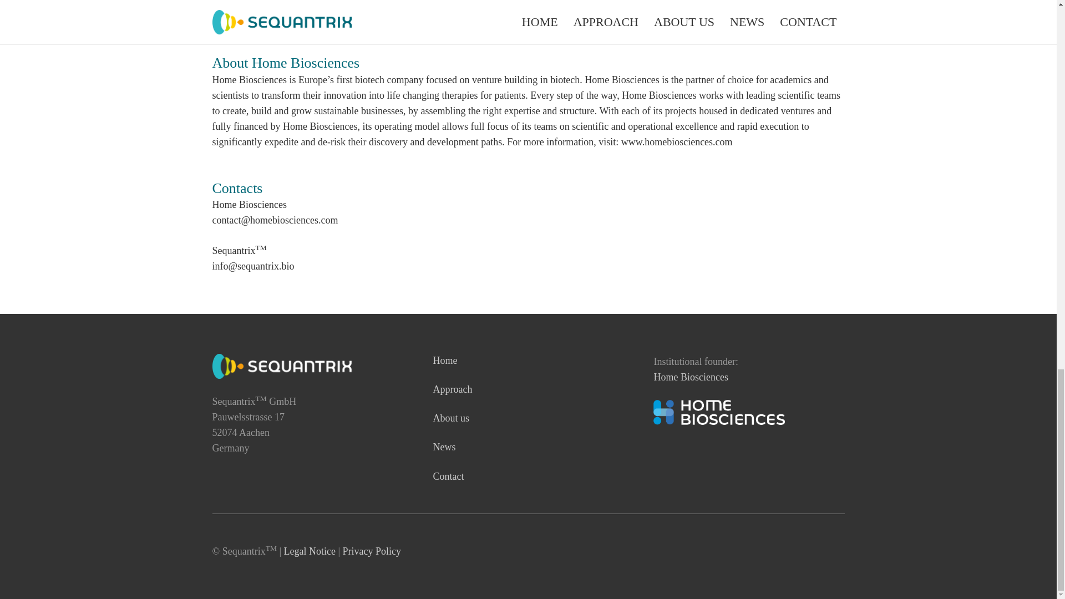  What do you see at coordinates (452, 389) in the screenshot?
I see `Approach` at bounding box center [452, 389].